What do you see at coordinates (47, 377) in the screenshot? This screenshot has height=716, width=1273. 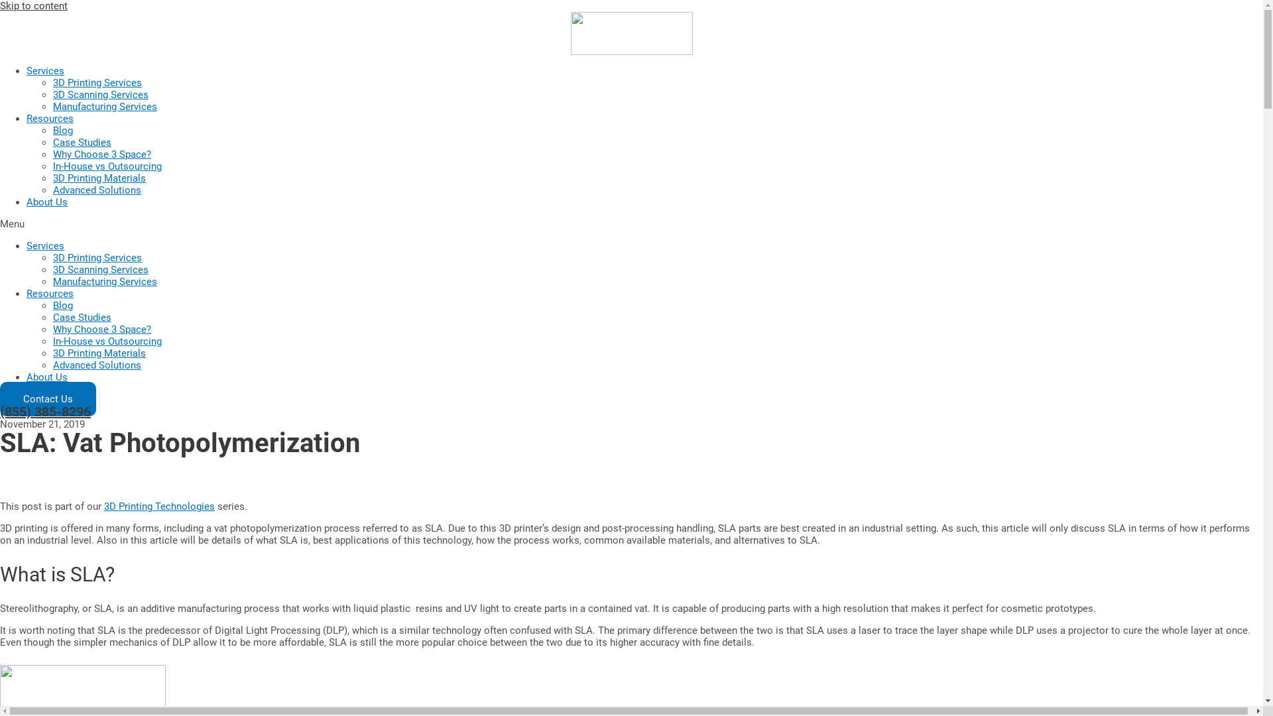 I see `About Us` at bounding box center [47, 377].